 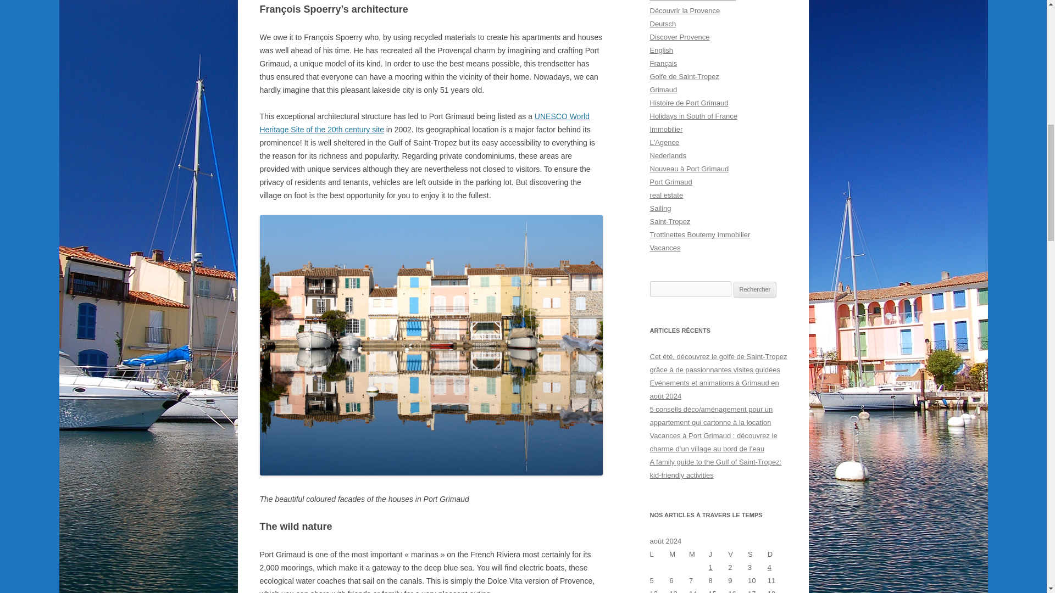 What do you see at coordinates (737, 554) in the screenshot?
I see `vendredi` at bounding box center [737, 554].